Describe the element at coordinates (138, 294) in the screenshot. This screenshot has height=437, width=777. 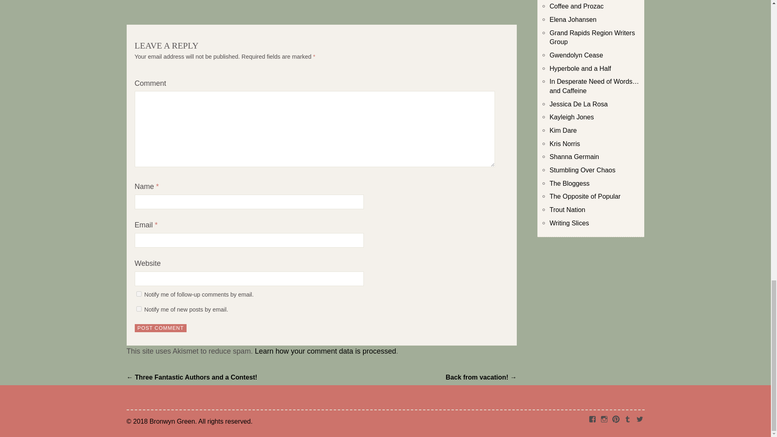
I see `subscribe` at that location.